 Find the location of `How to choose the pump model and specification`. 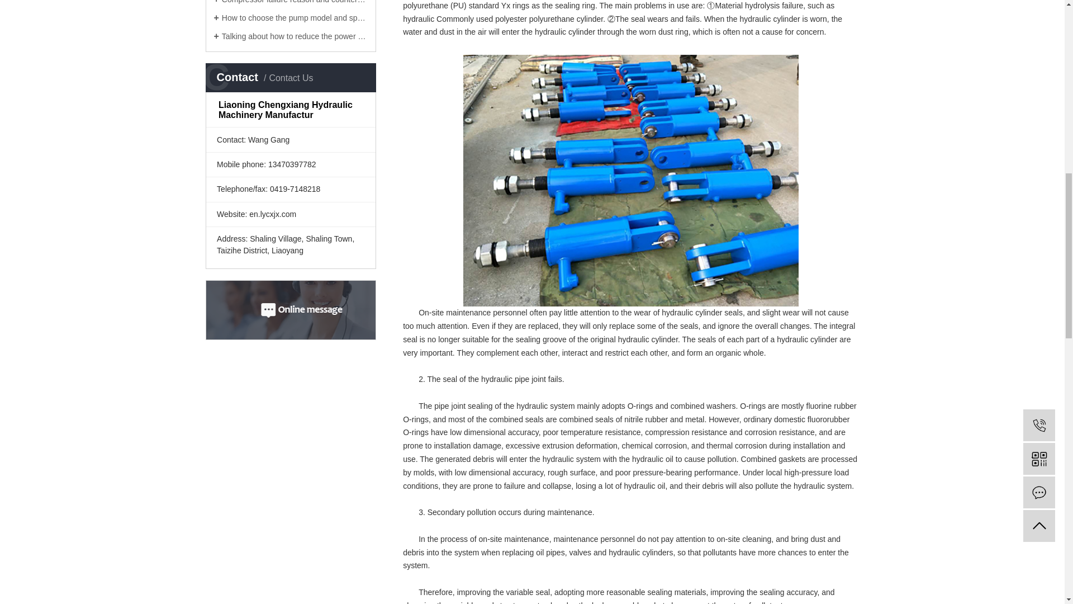

How to choose the pump model and specification is located at coordinates (290, 17).